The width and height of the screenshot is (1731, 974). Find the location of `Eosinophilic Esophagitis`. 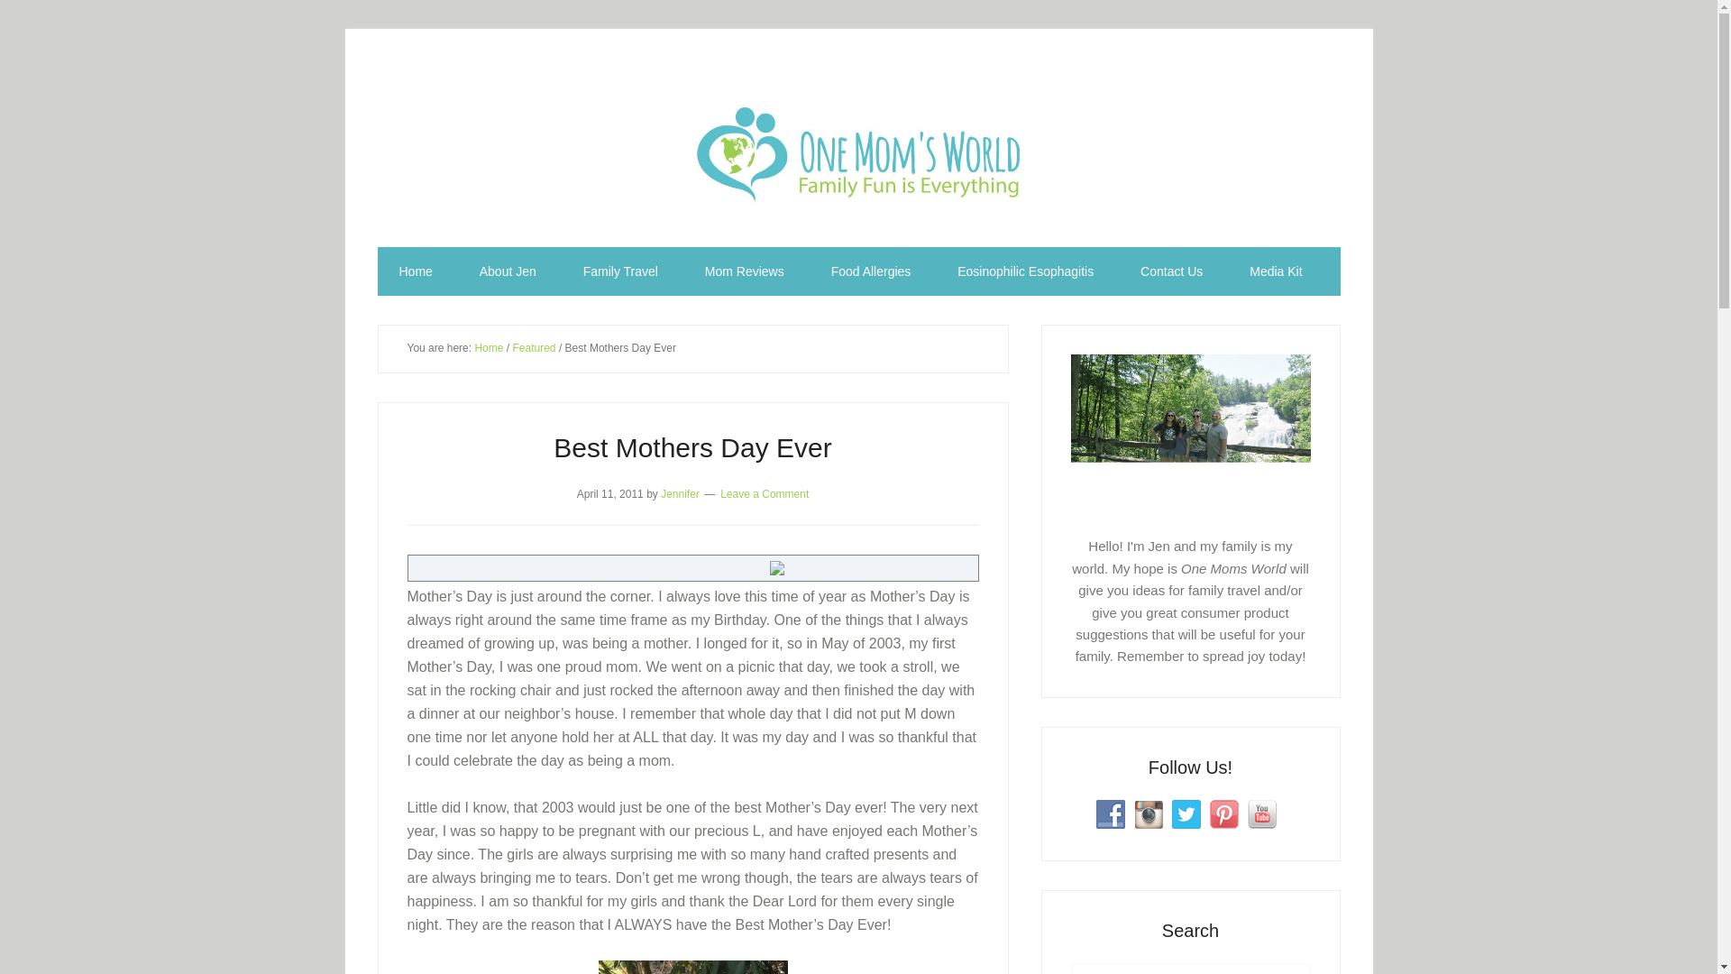

Eosinophilic Esophagitis is located at coordinates (1025, 271).